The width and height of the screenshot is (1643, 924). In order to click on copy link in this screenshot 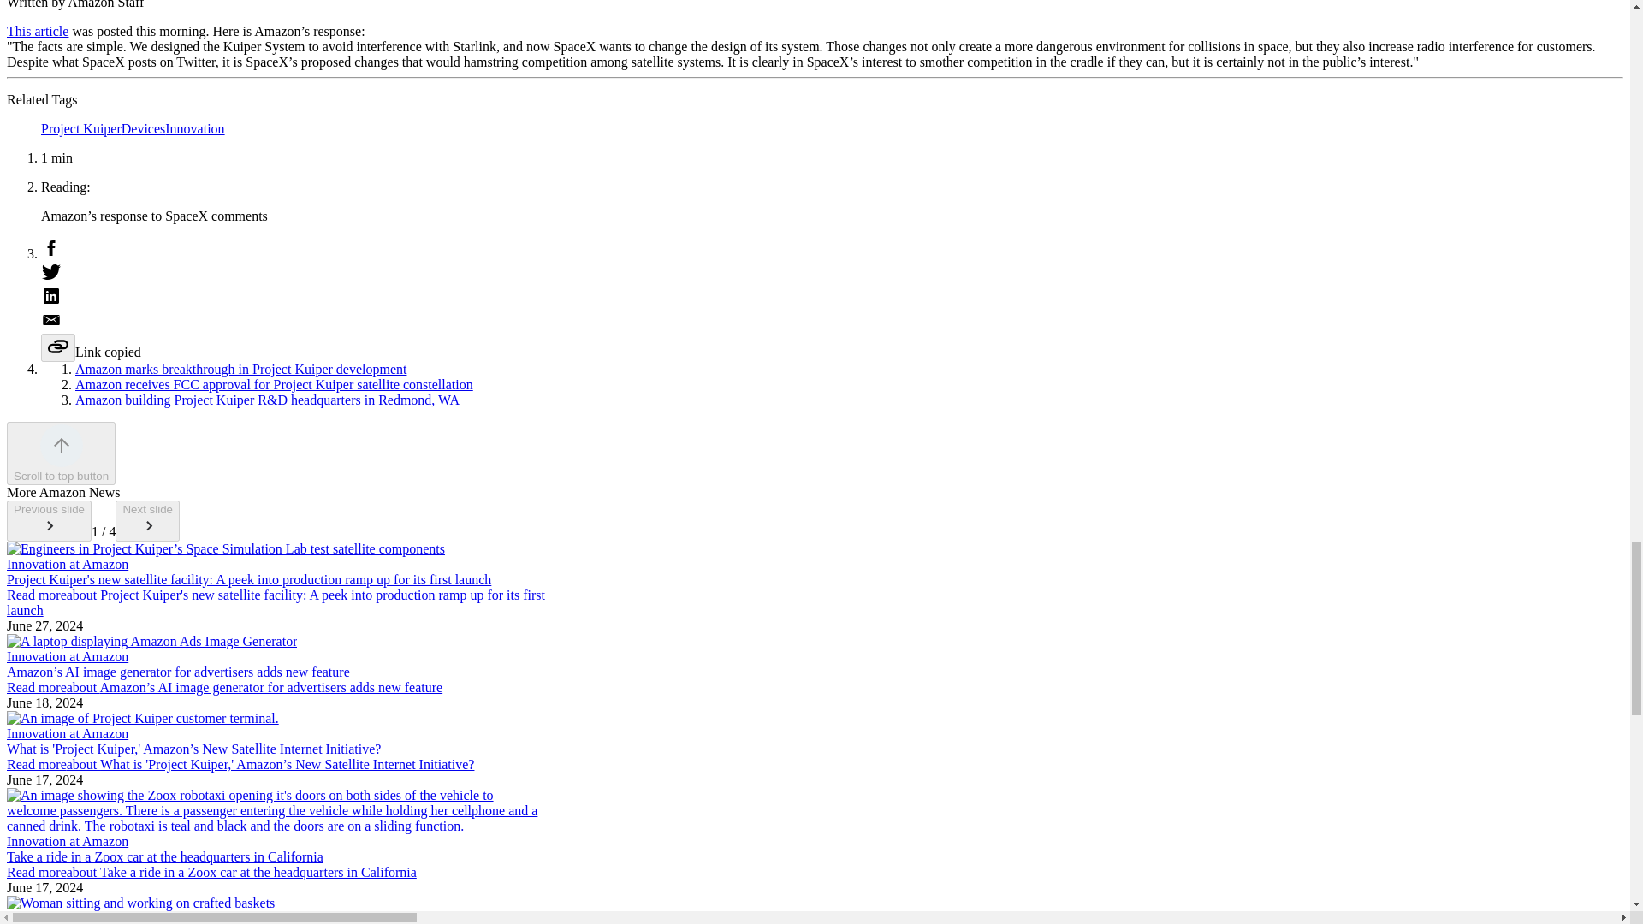, I will do `click(58, 347)`.